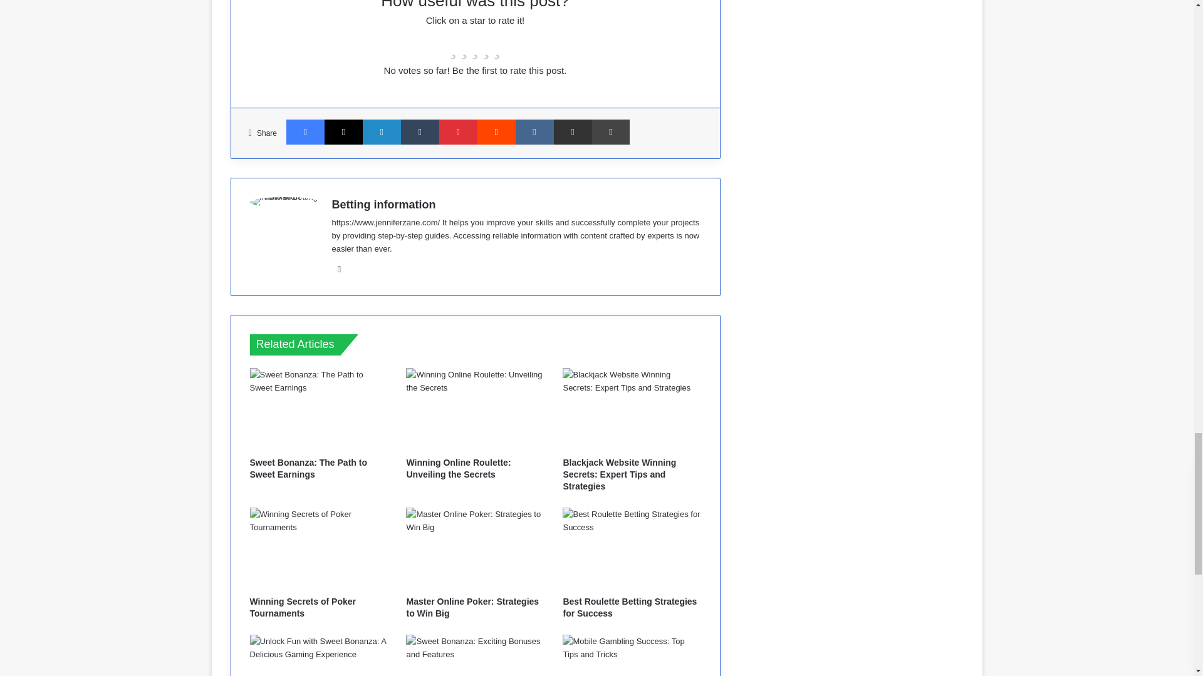 This screenshot has width=1203, height=676. I want to click on Pinterest, so click(458, 132).